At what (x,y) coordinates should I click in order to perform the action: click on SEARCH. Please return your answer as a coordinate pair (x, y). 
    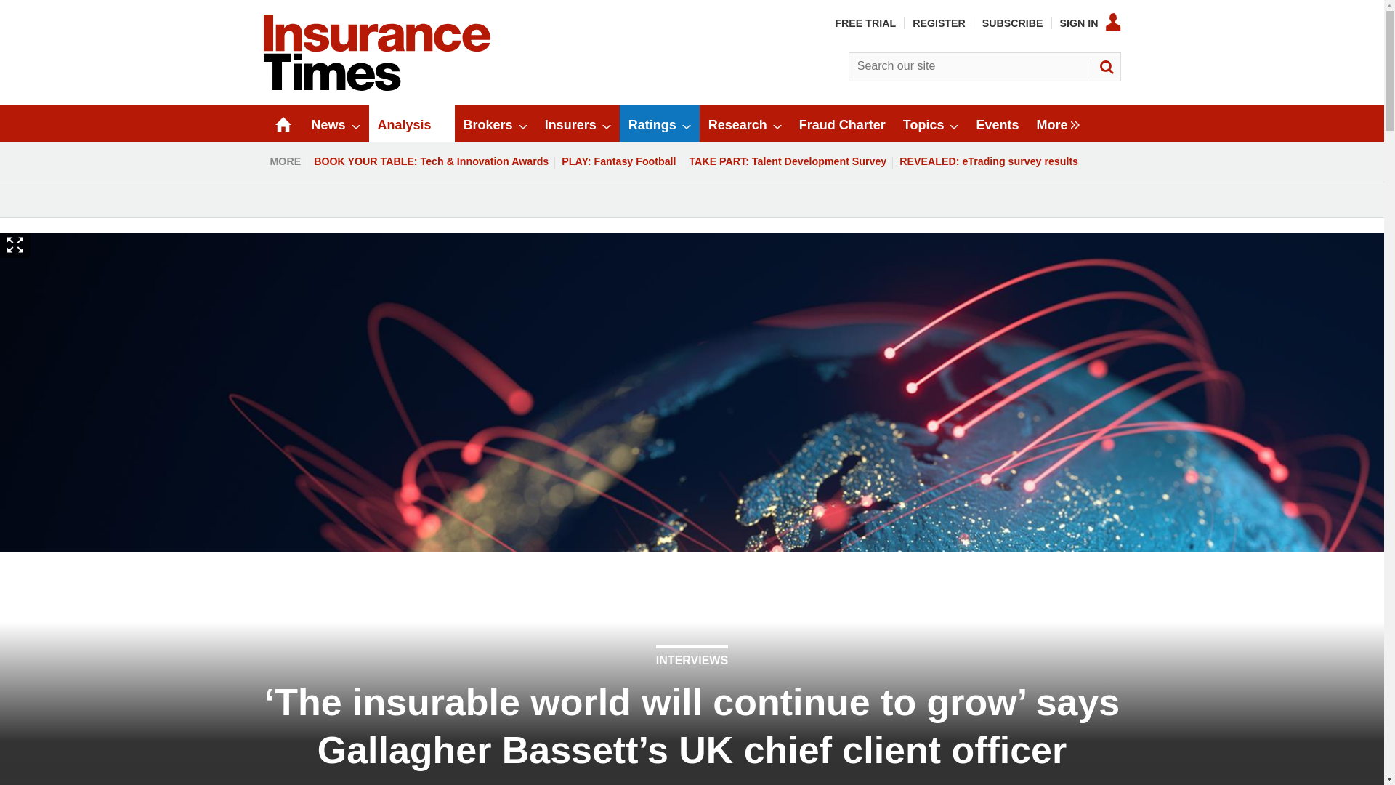
    Looking at the image, I should click on (1105, 67).